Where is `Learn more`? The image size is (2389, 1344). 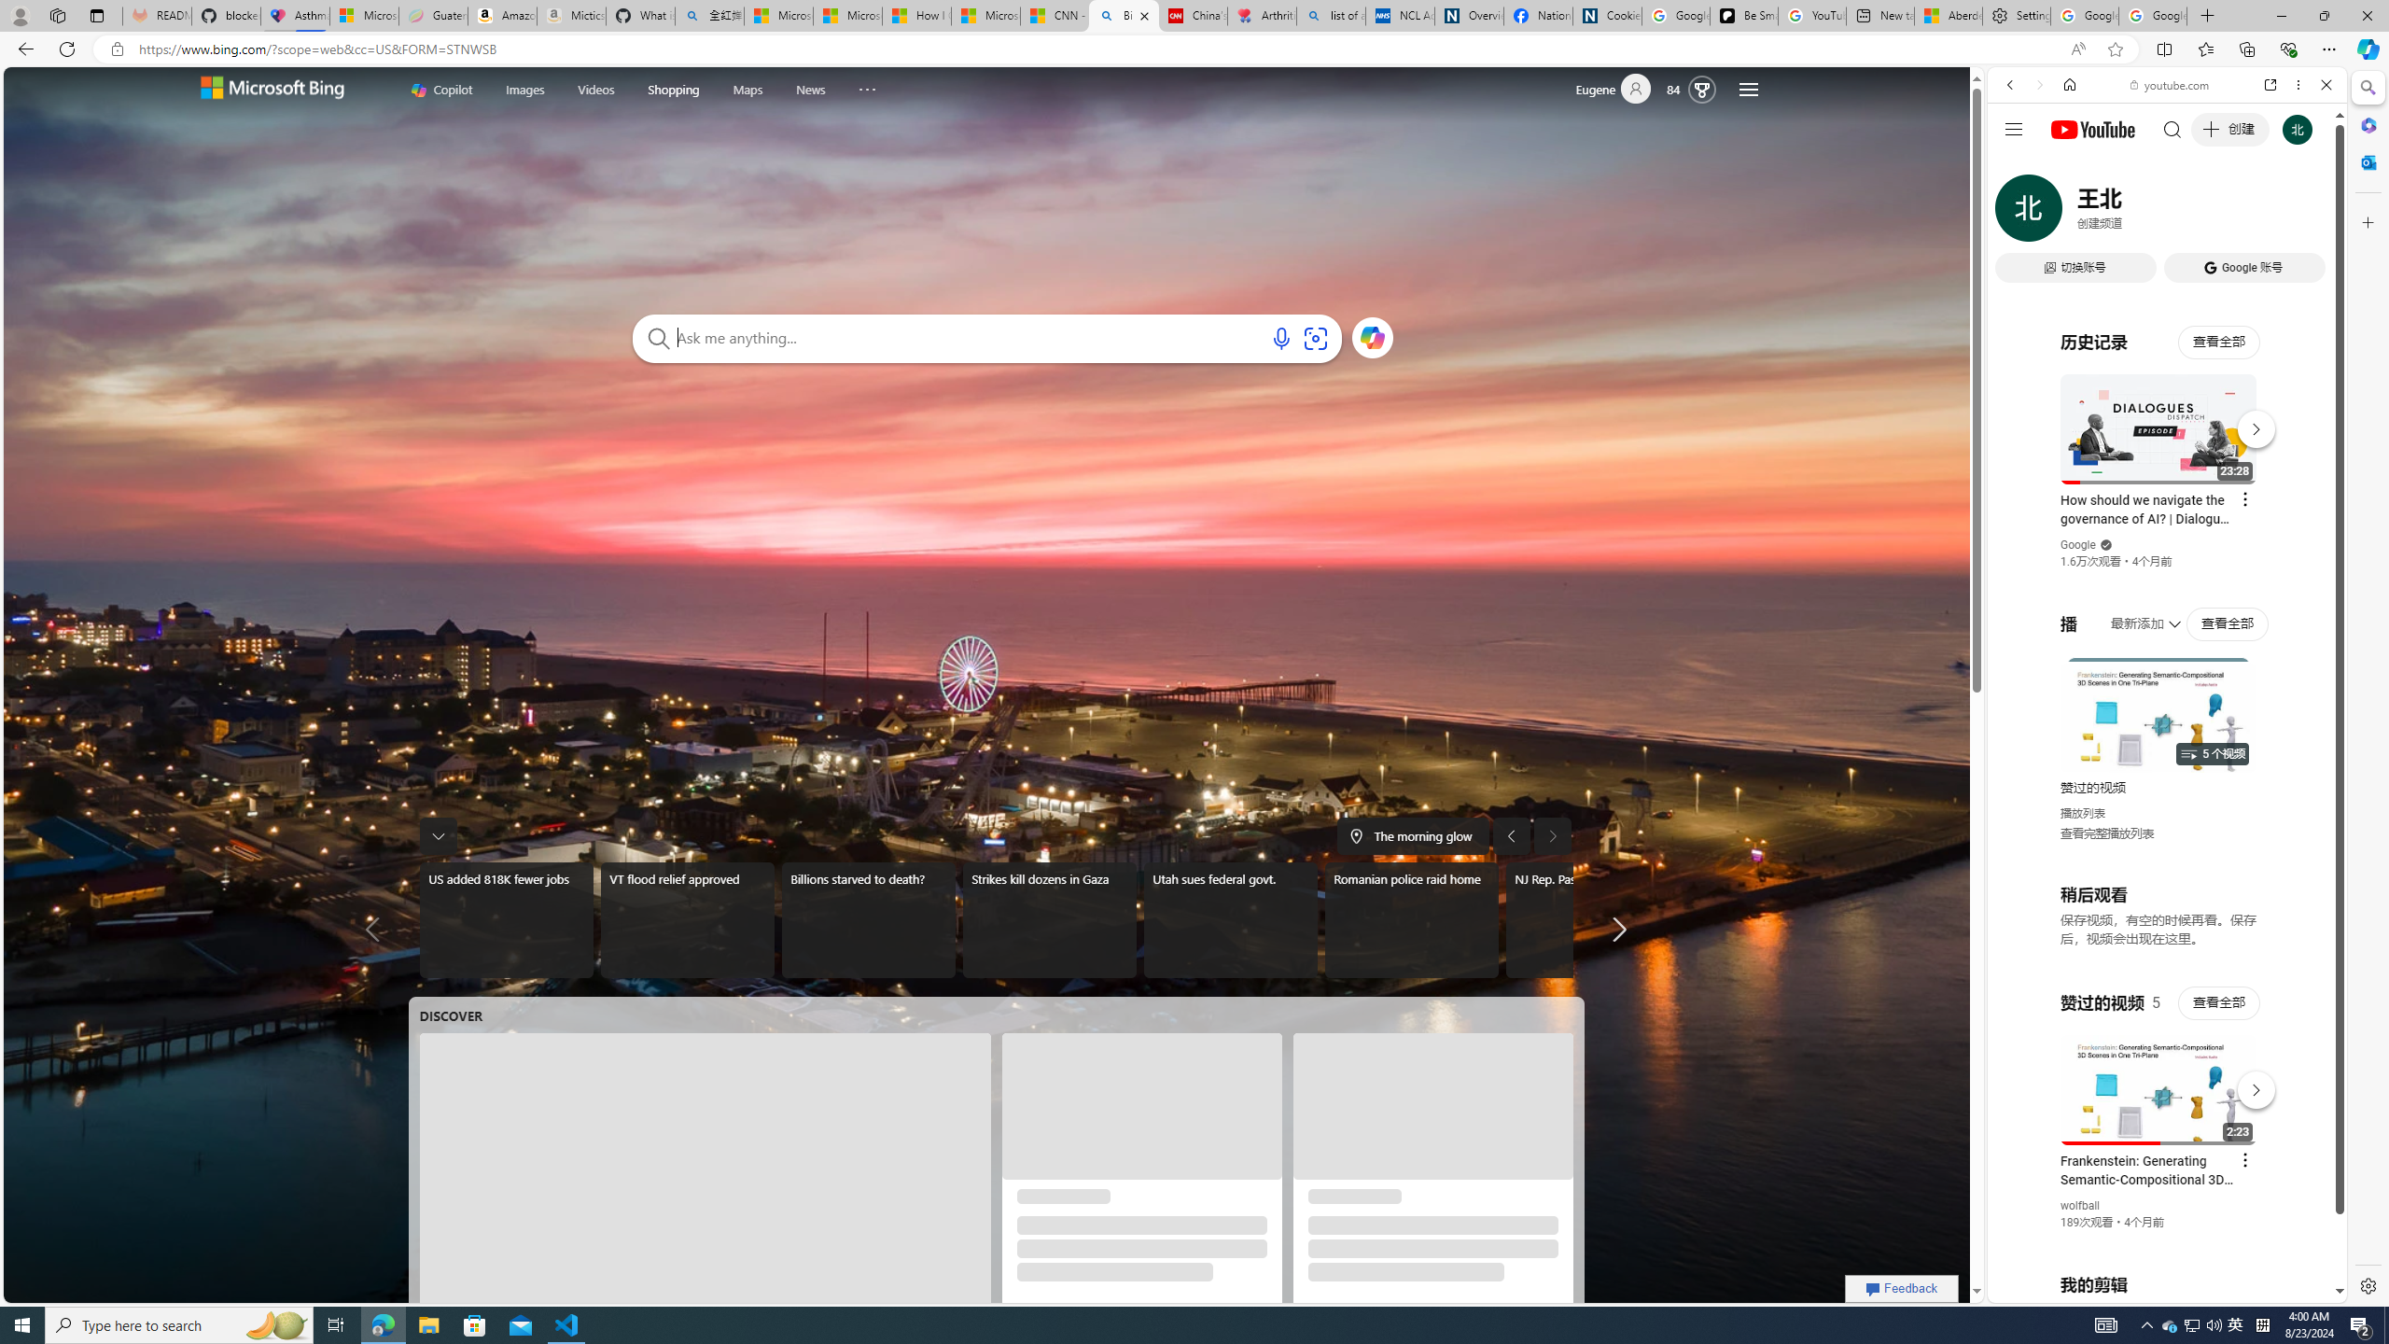
Learn more is located at coordinates (1372, 337).